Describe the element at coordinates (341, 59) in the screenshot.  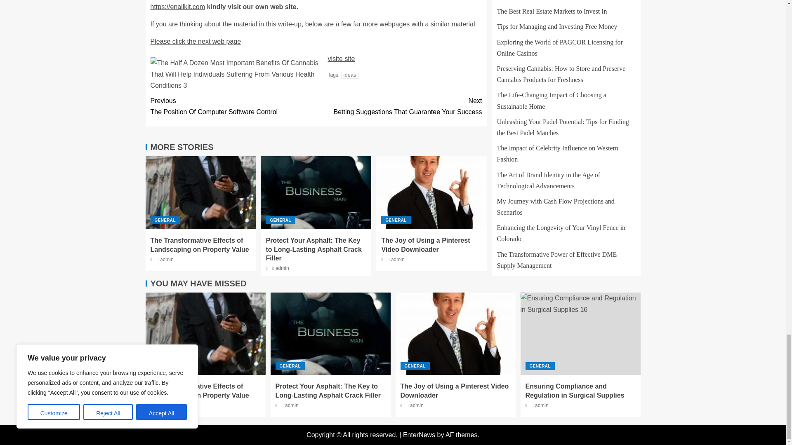
I see `visite site` at that location.